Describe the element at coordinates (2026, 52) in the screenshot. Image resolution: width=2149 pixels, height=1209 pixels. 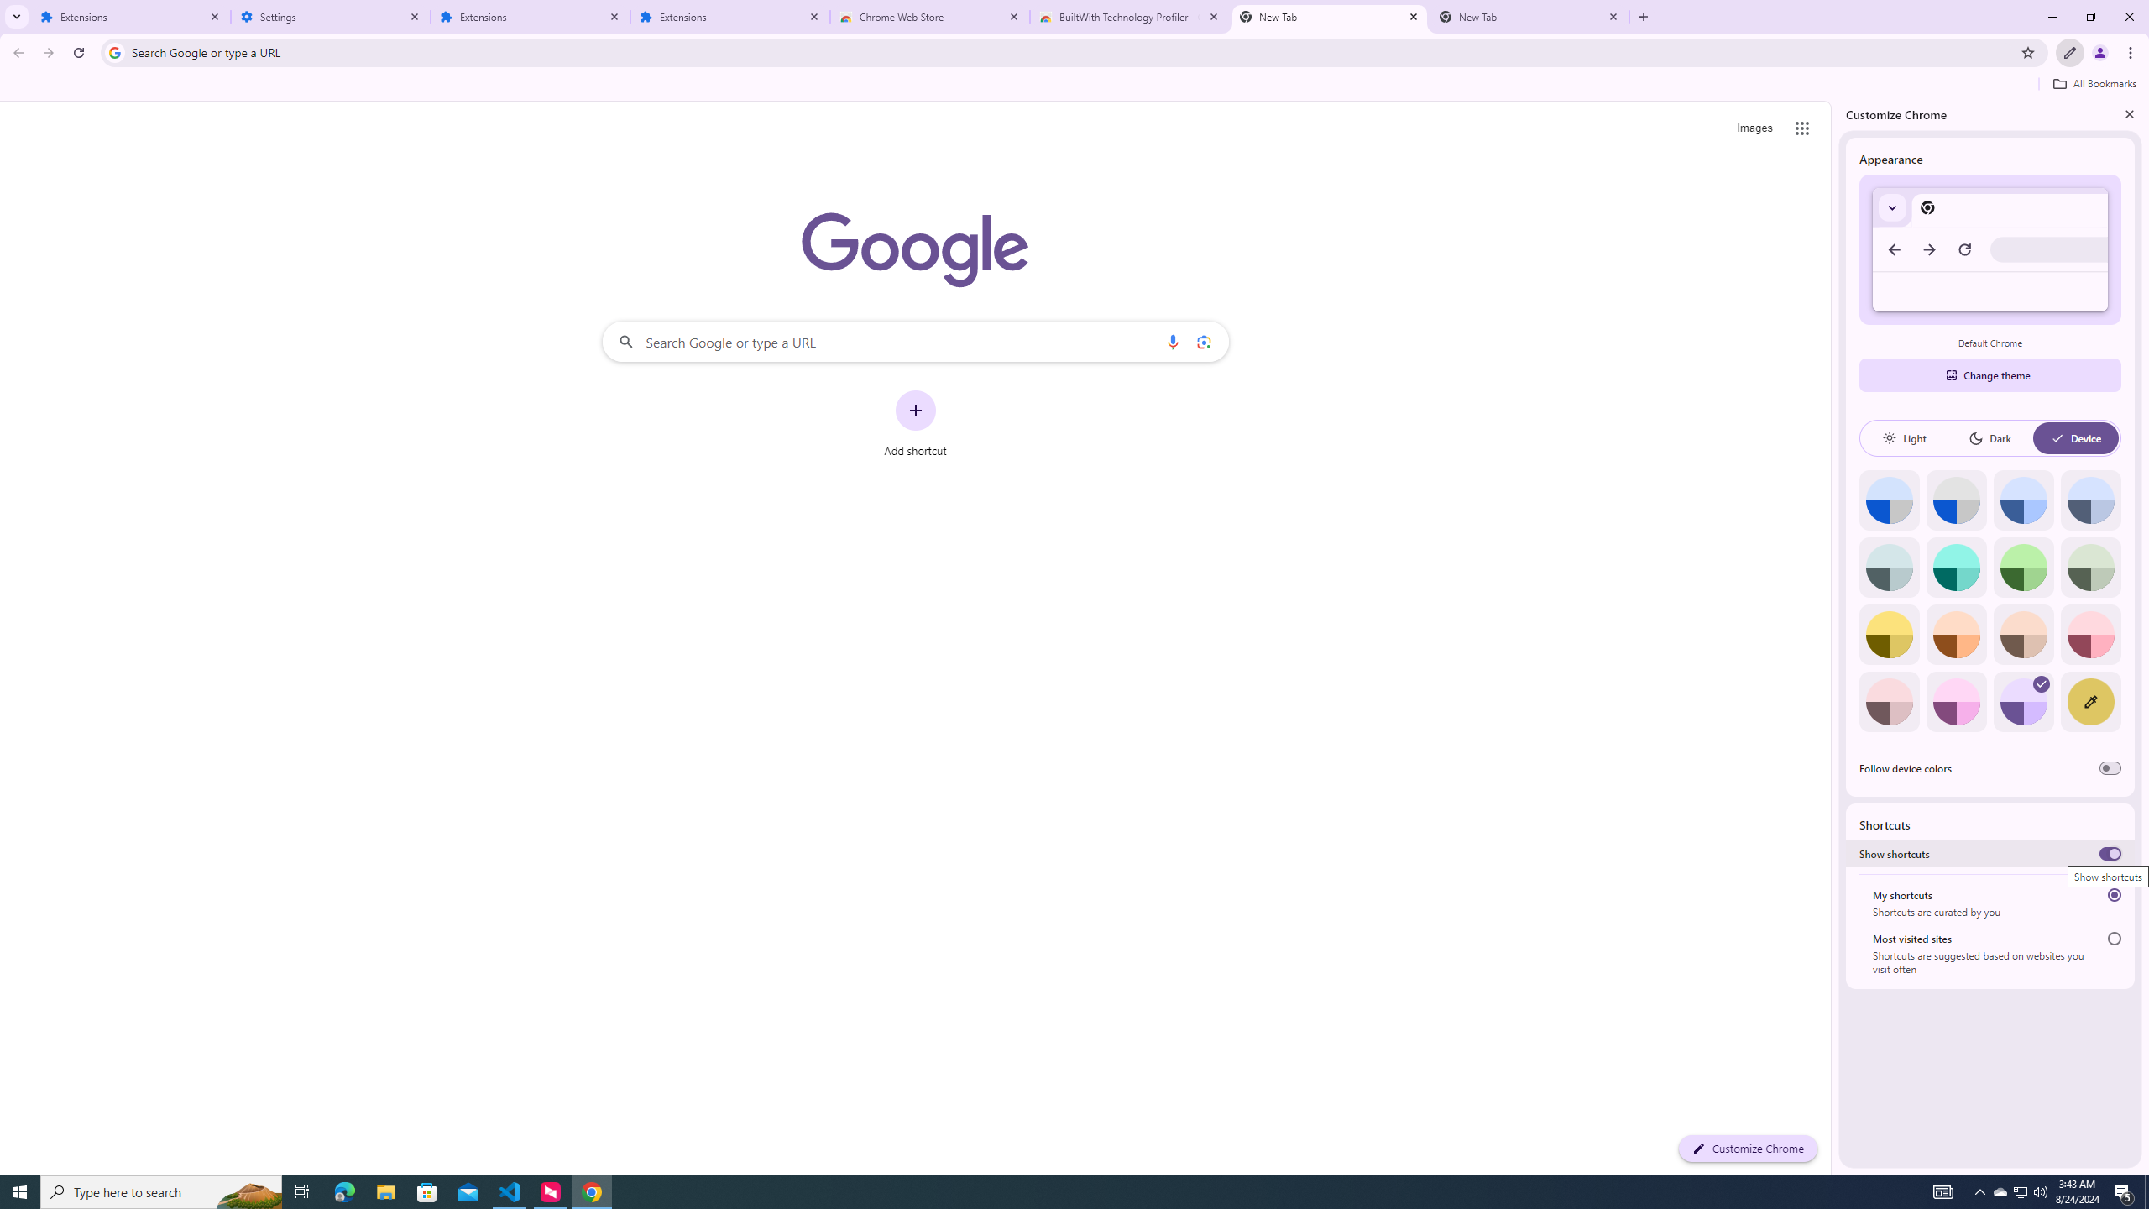
I see `Bookmark this tab` at that location.